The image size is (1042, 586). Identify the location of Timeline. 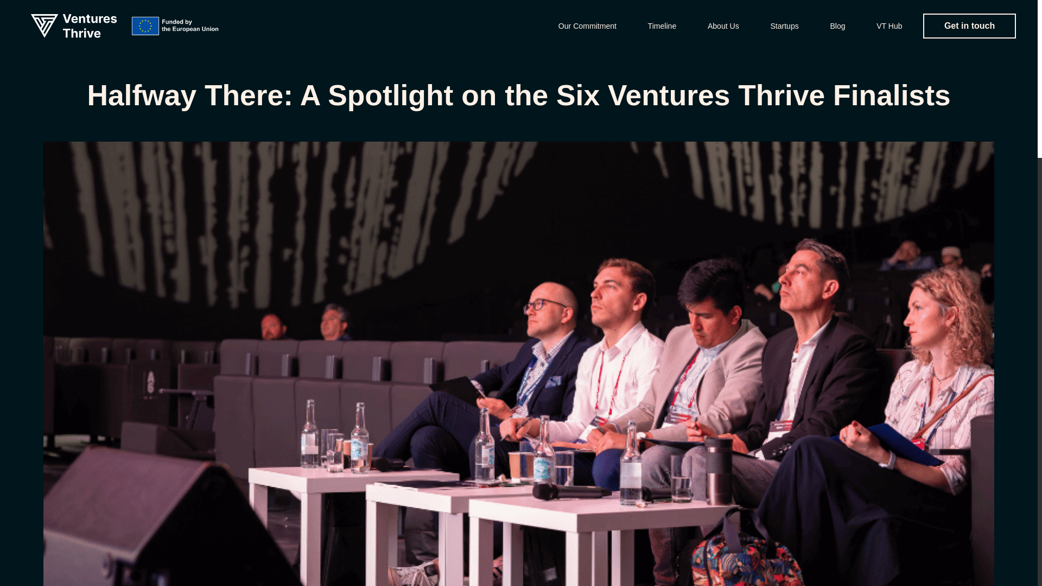
(662, 26).